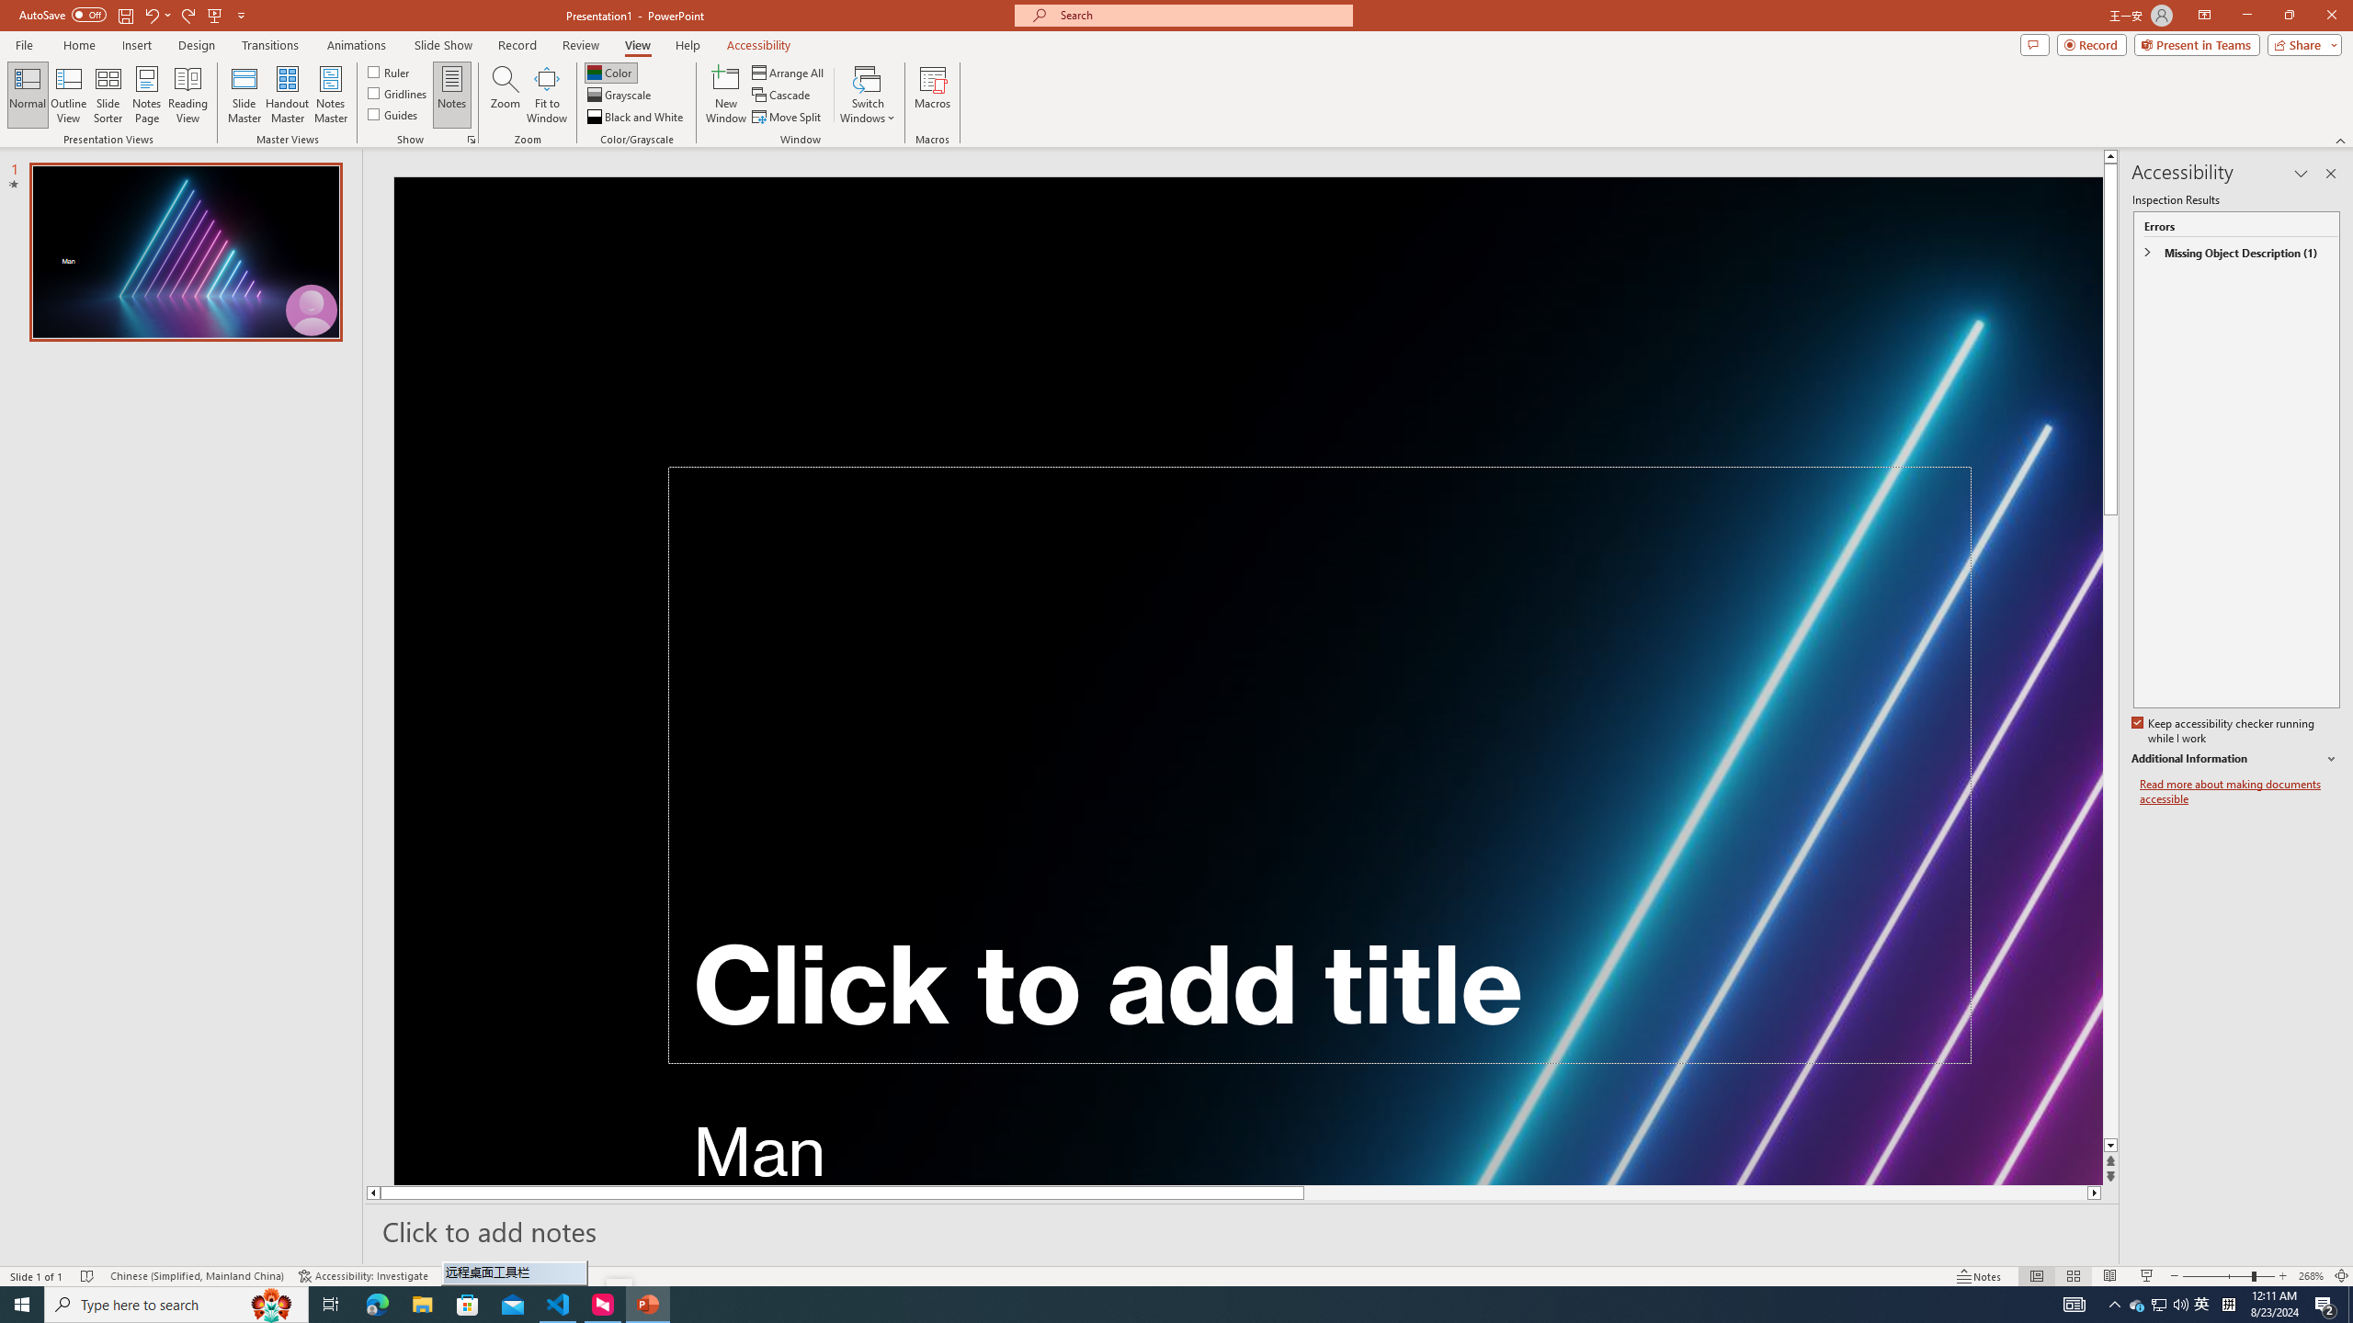 The height and width of the screenshot is (1323, 2353). What do you see at coordinates (2311, 1276) in the screenshot?
I see `Zoom 268%` at bounding box center [2311, 1276].